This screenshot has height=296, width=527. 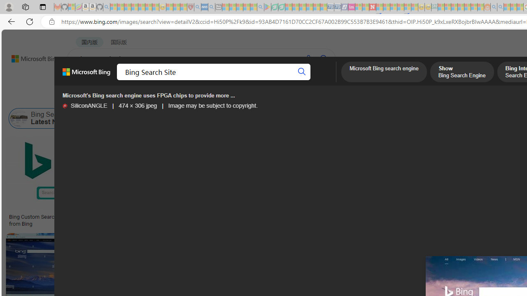 I want to click on SiliconANGLE, so click(x=65, y=106).